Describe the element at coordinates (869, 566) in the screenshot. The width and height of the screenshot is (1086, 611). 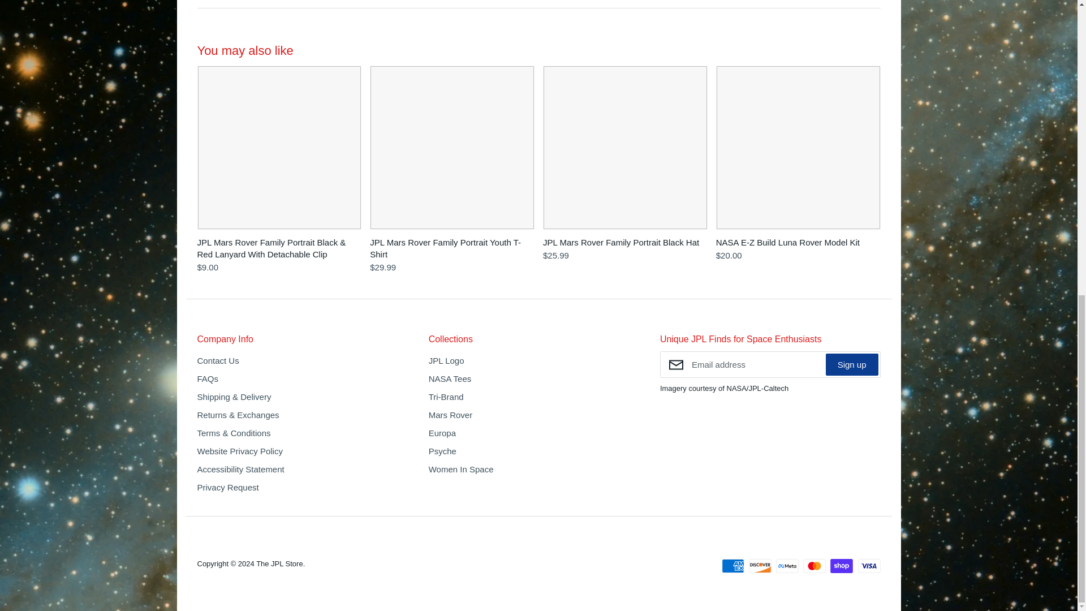
I see `Visa` at that location.